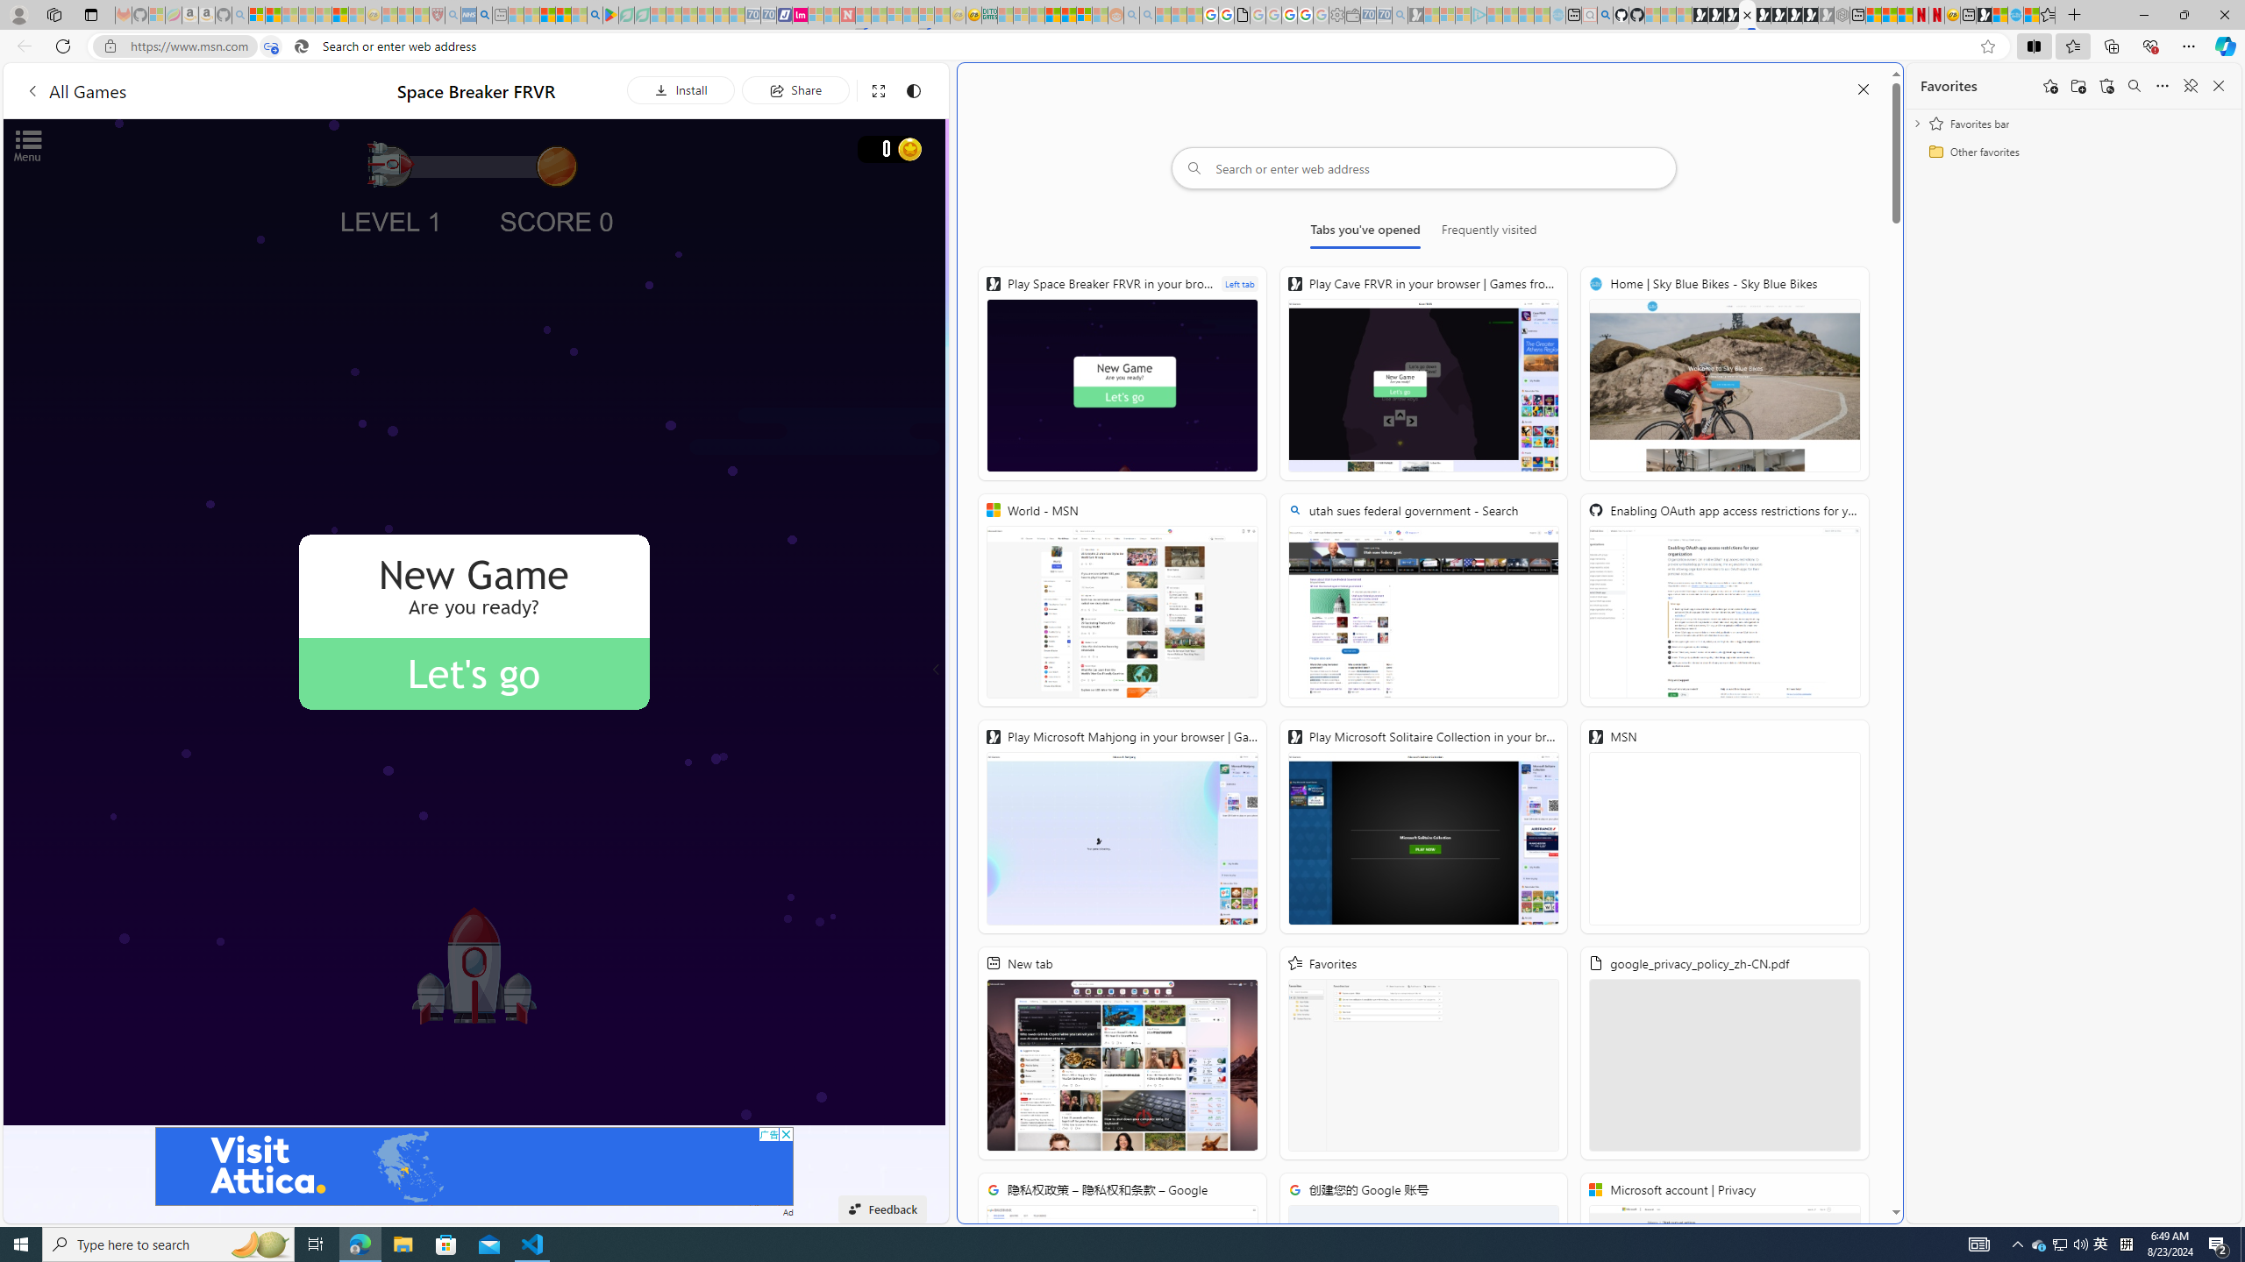 Image resolution: width=2245 pixels, height=1262 pixels. I want to click on Add folder, so click(2078, 86).